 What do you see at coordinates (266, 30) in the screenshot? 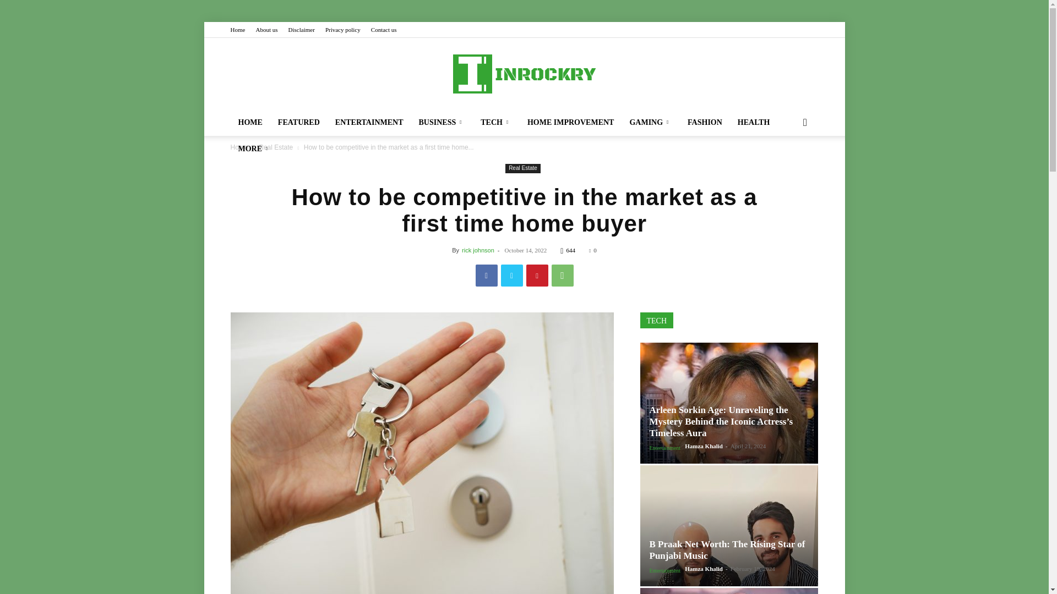
I see `About us` at bounding box center [266, 30].